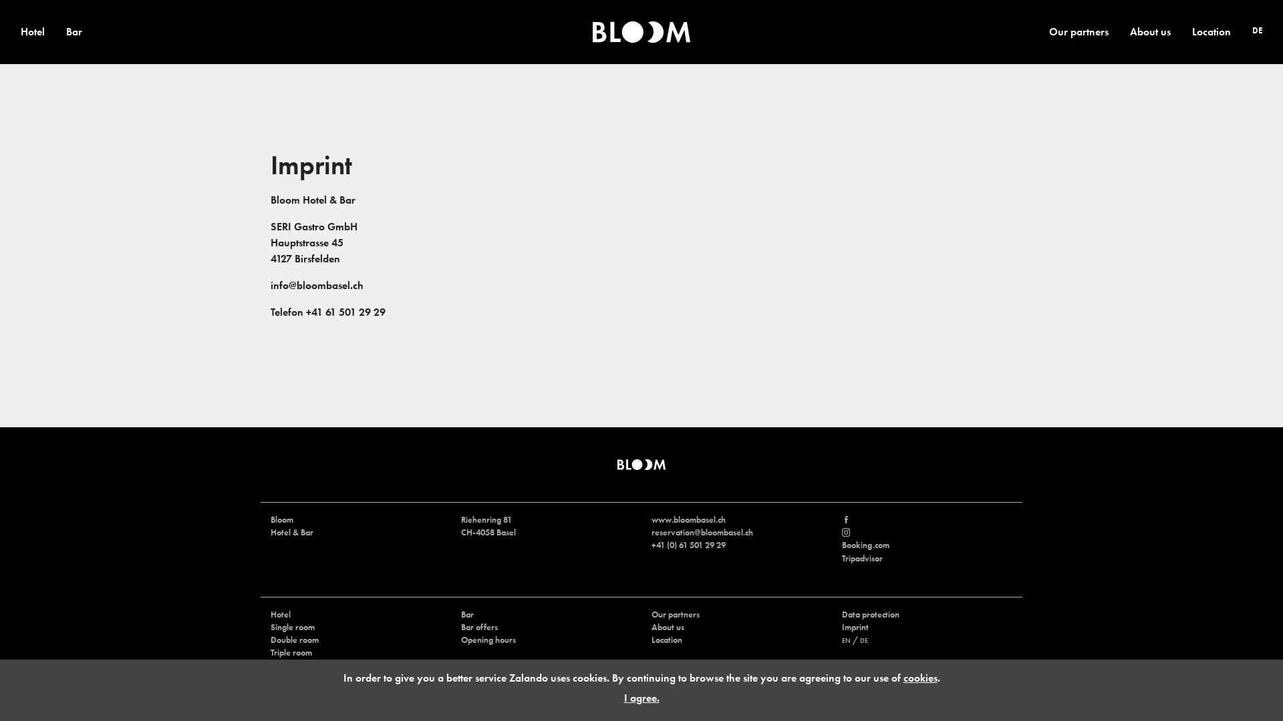  What do you see at coordinates (688, 519) in the screenshot?
I see `www.bloombasel.ch` at bounding box center [688, 519].